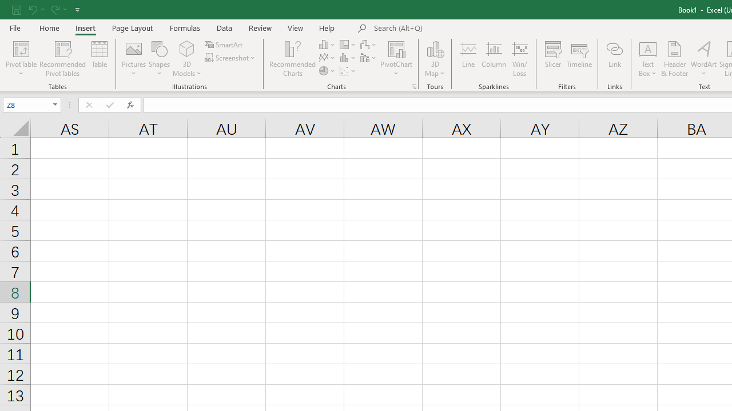 This screenshot has height=411, width=732. Describe the element at coordinates (21, 48) in the screenshot. I see `PivotTable` at that location.